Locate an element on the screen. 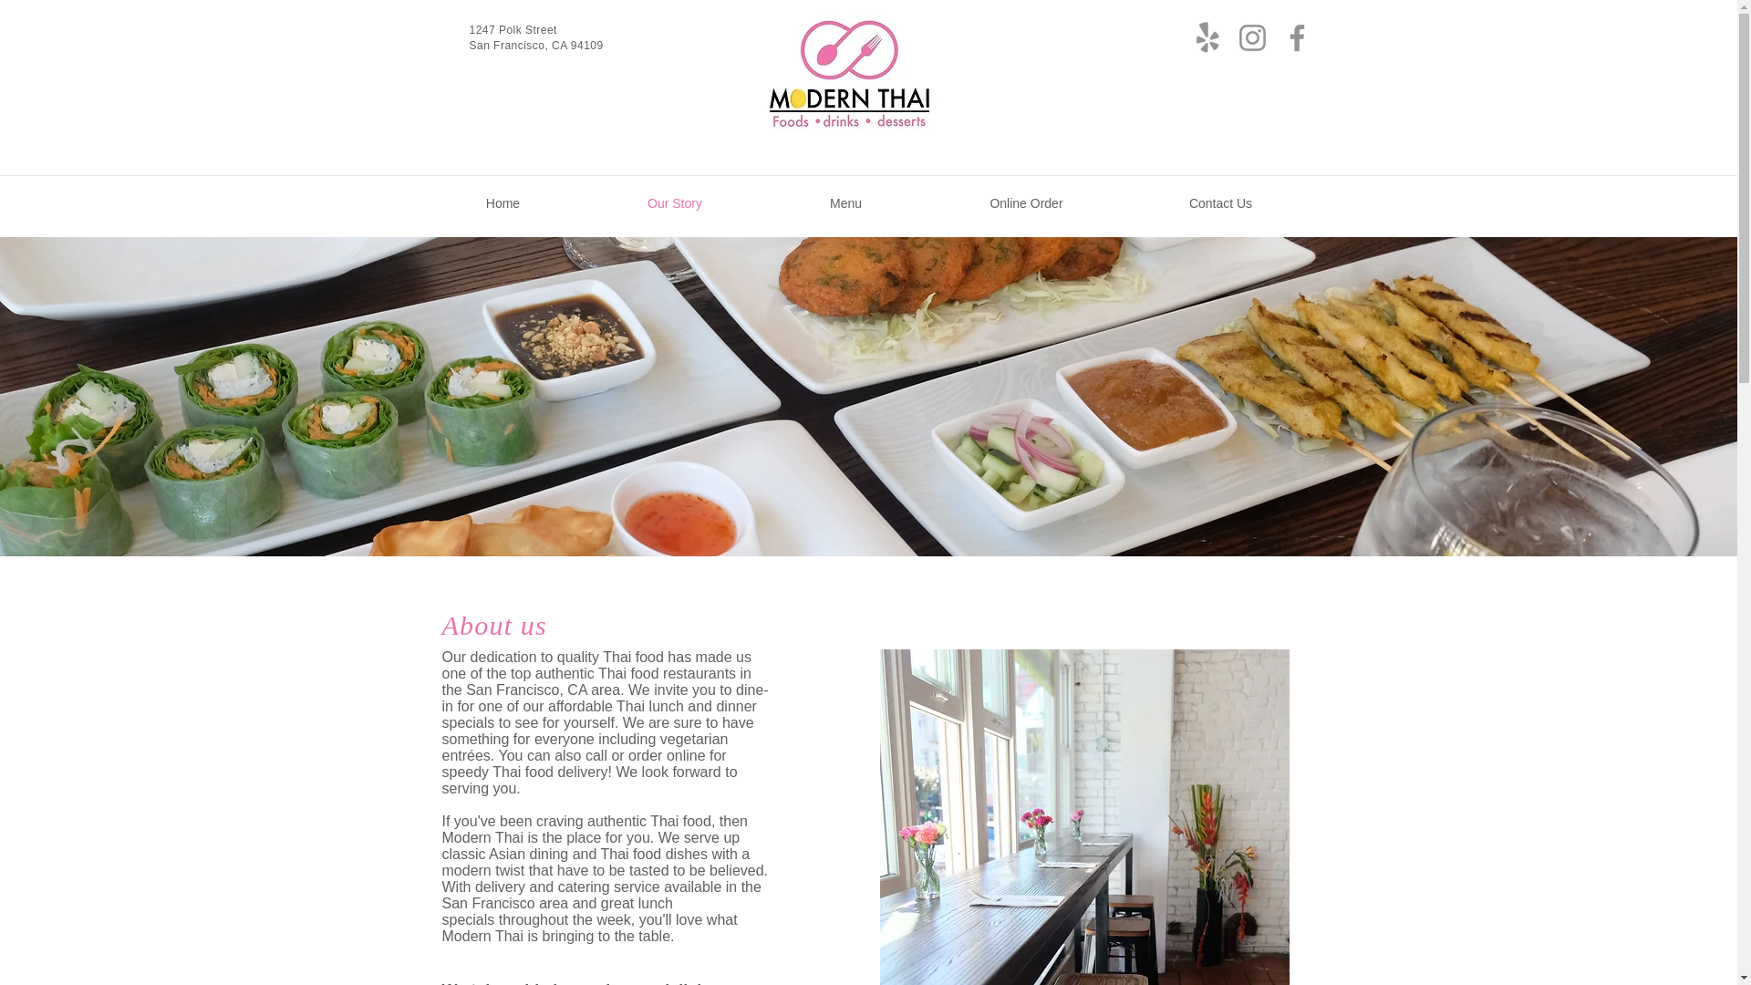 This screenshot has width=1751, height=985. Home is located at coordinates (502, 202).